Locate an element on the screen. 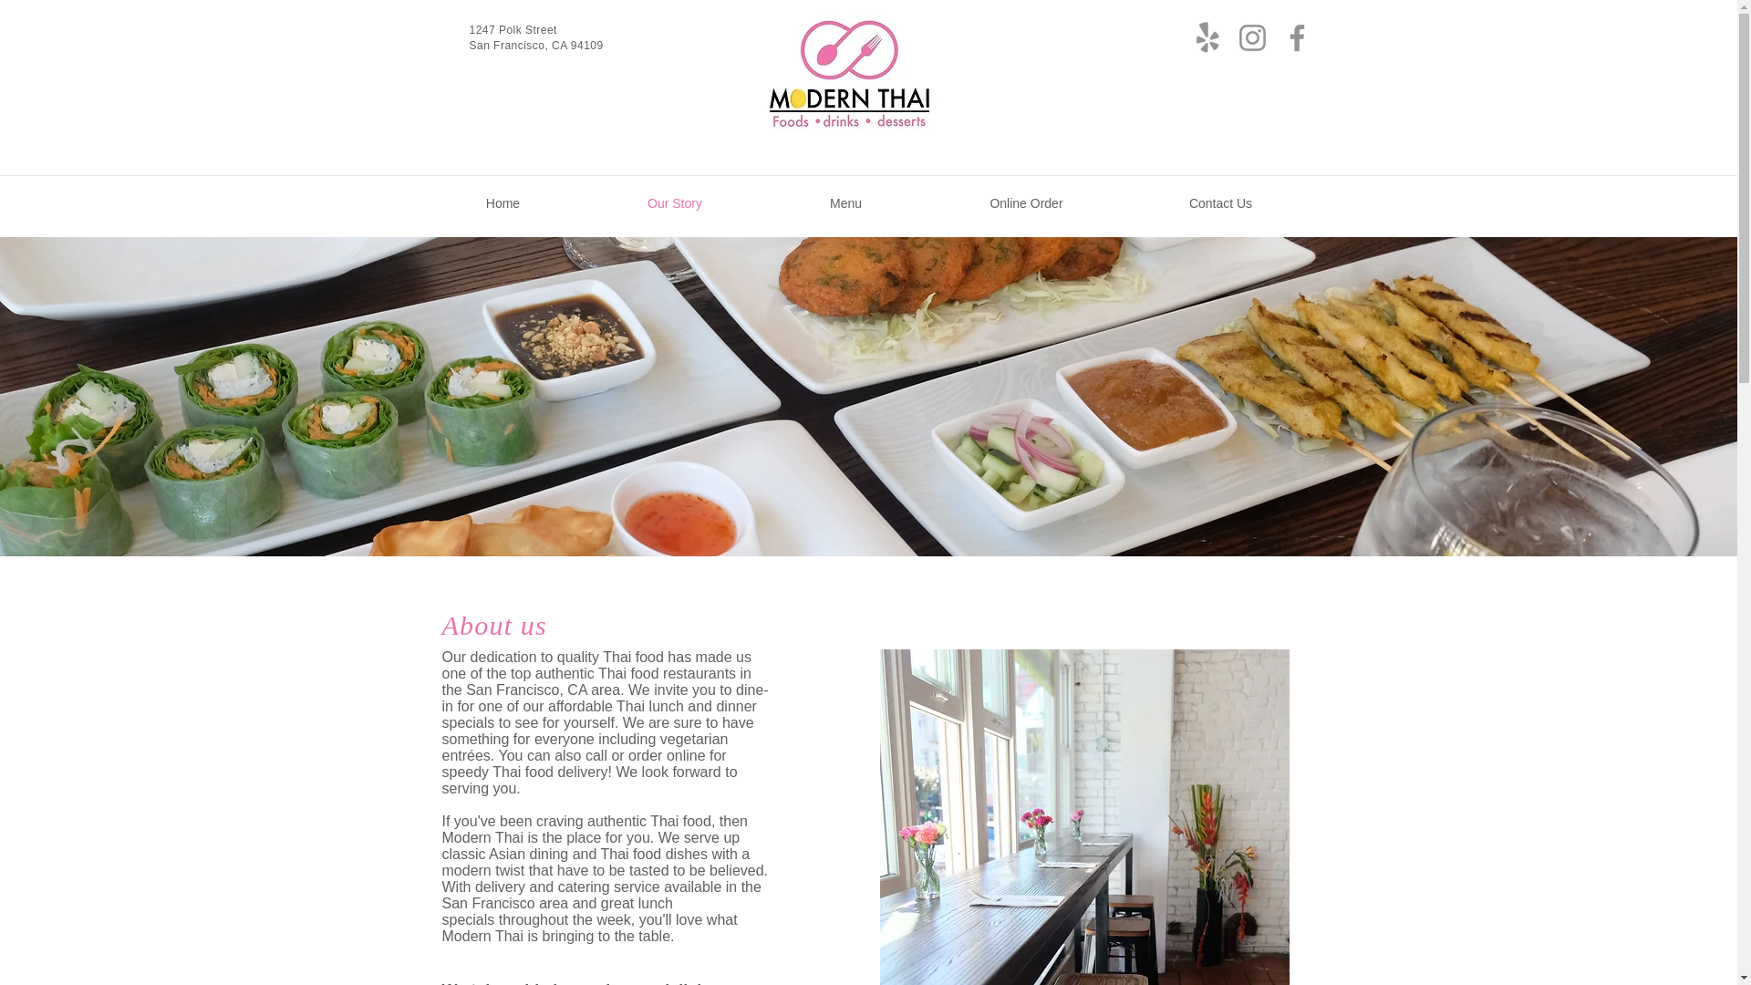 This screenshot has width=1751, height=985. Home is located at coordinates (502, 202).